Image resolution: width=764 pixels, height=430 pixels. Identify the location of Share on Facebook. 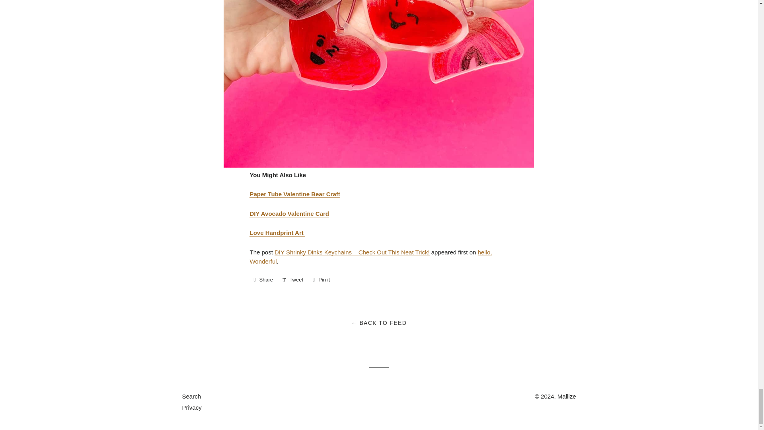
(263, 279).